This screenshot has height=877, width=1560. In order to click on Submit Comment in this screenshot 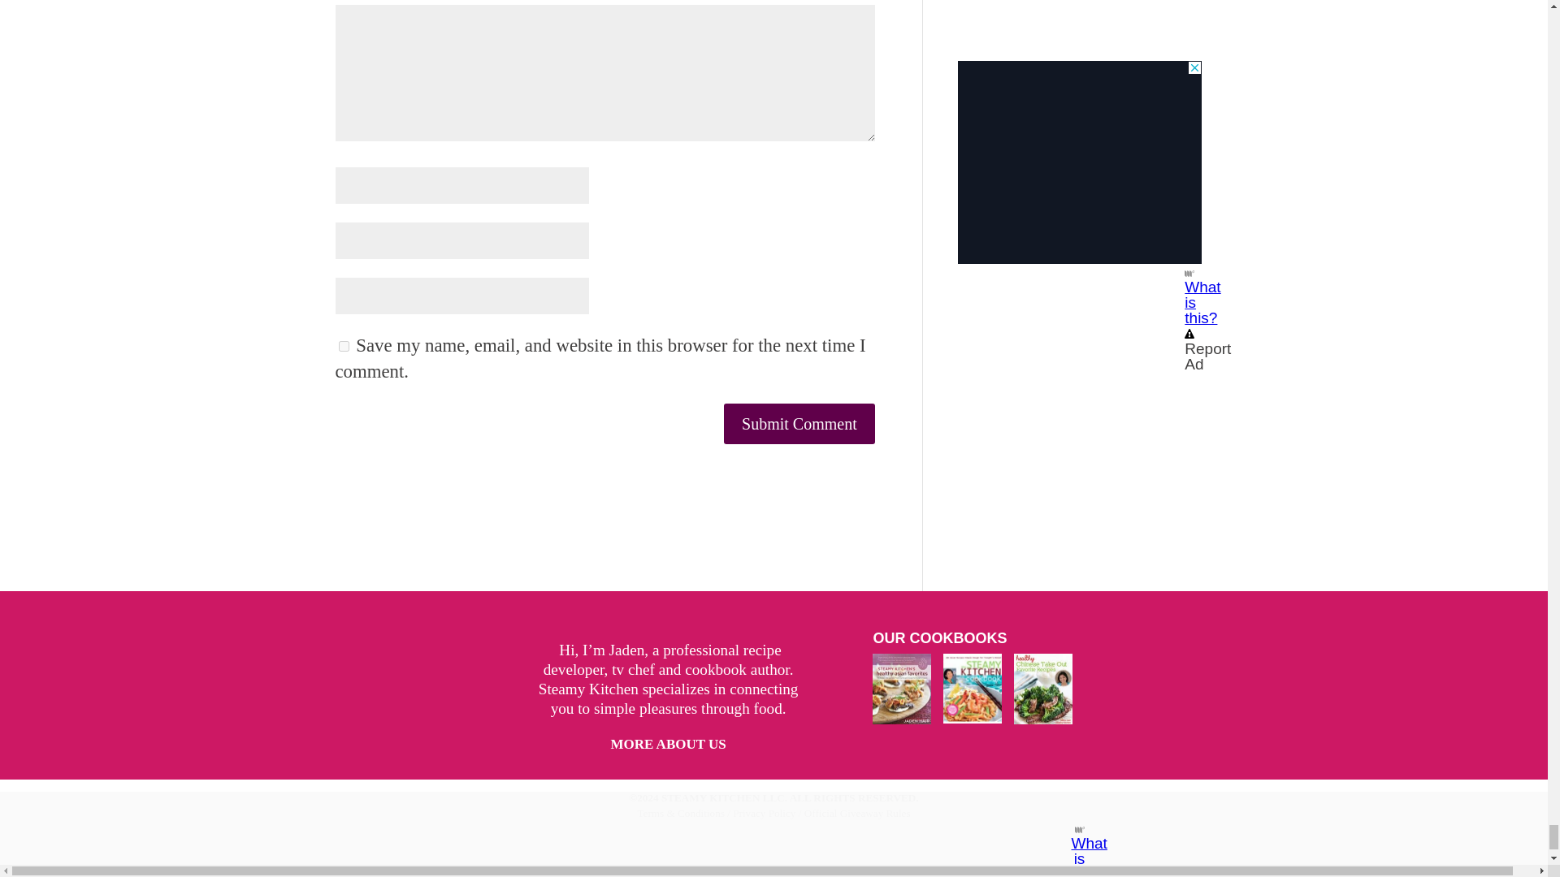, I will do `click(799, 423)`.